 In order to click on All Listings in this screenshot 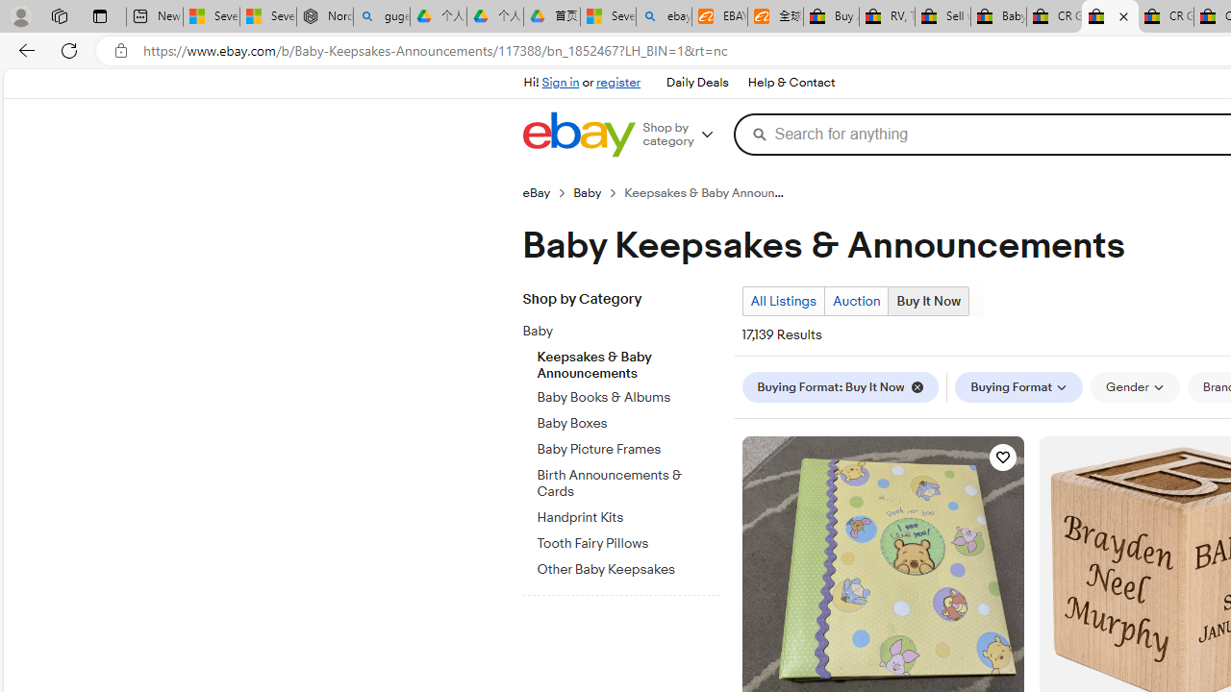, I will do `click(783, 302)`.